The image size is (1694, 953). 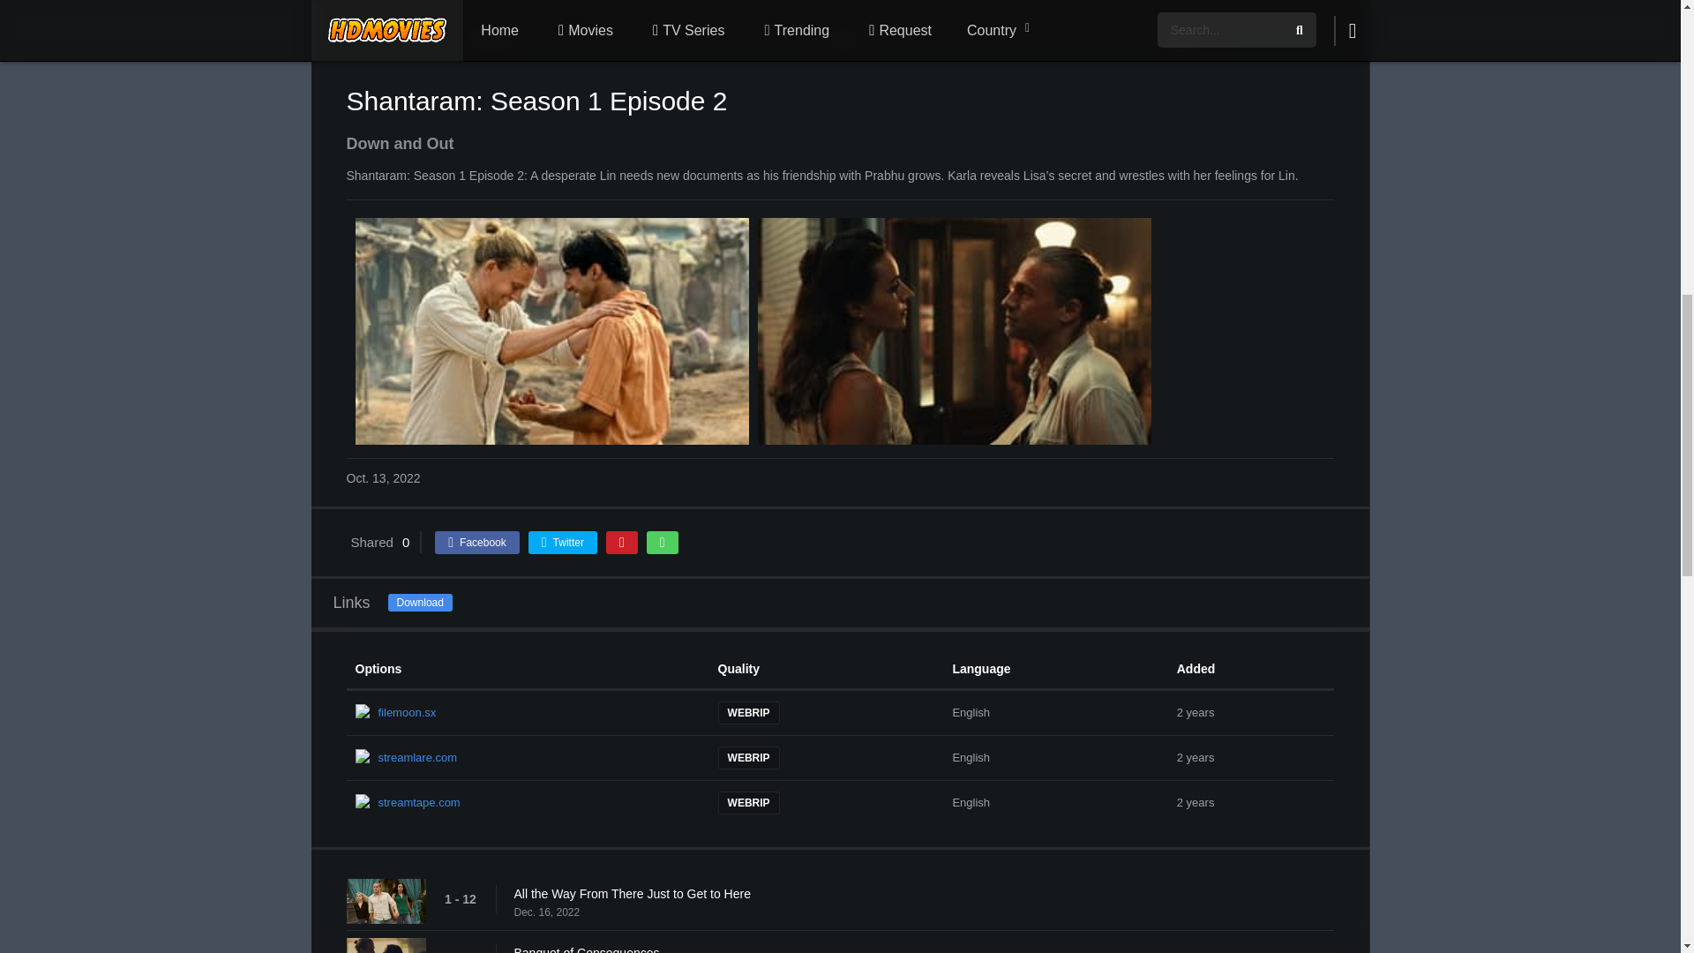 I want to click on Shantaram: Season 1 Episode 3, so click(x=1193, y=40).